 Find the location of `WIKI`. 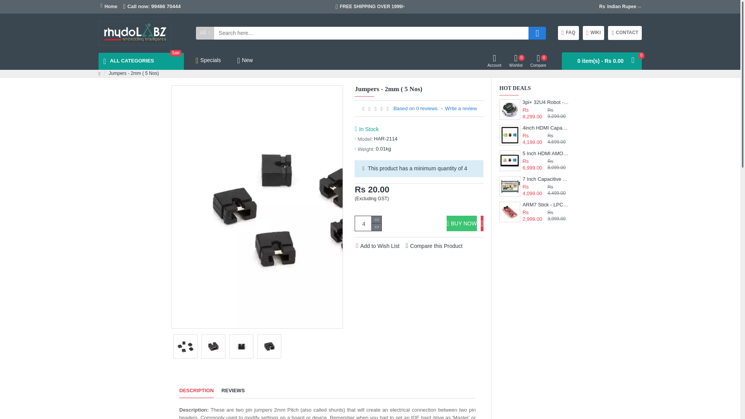

WIKI is located at coordinates (135, 33).